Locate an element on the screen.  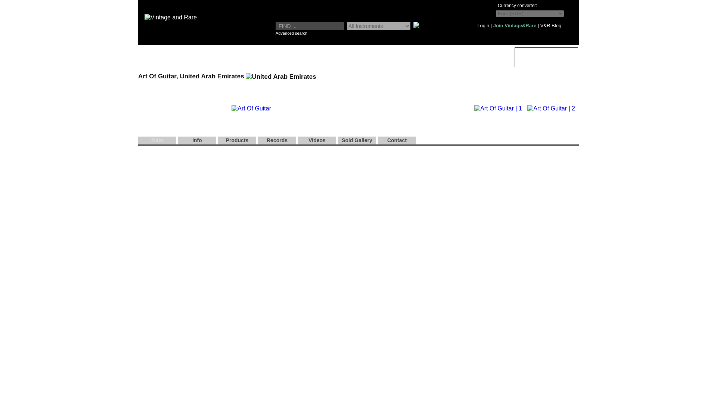
Contact is located at coordinates (397, 140).